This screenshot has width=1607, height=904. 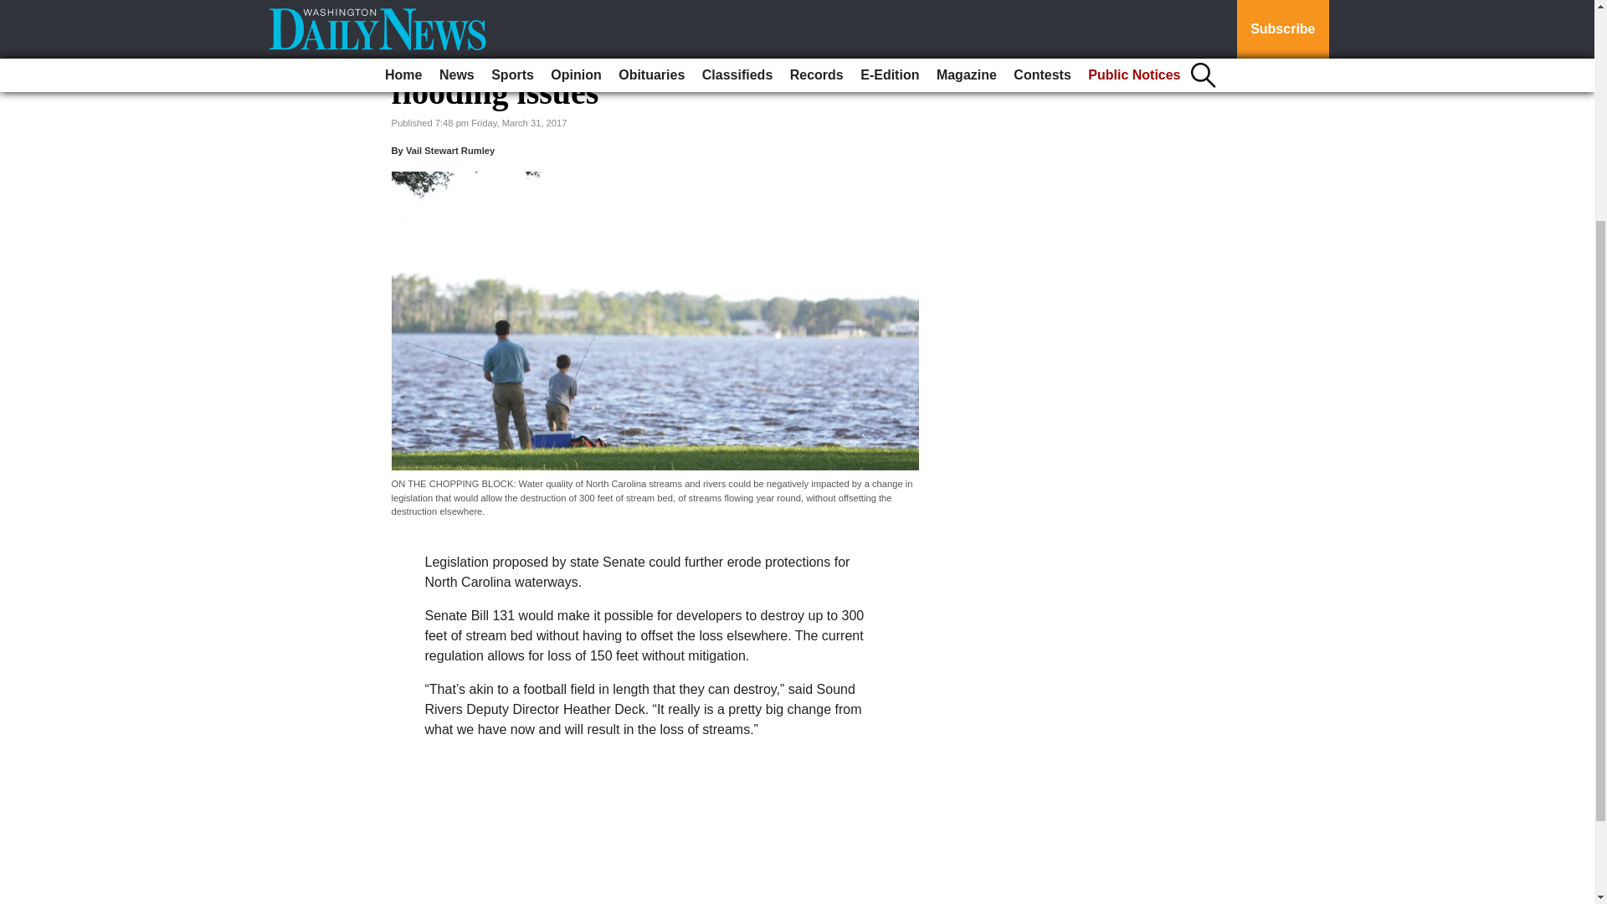 I want to click on Vail Stewart Rumley, so click(x=450, y=150).